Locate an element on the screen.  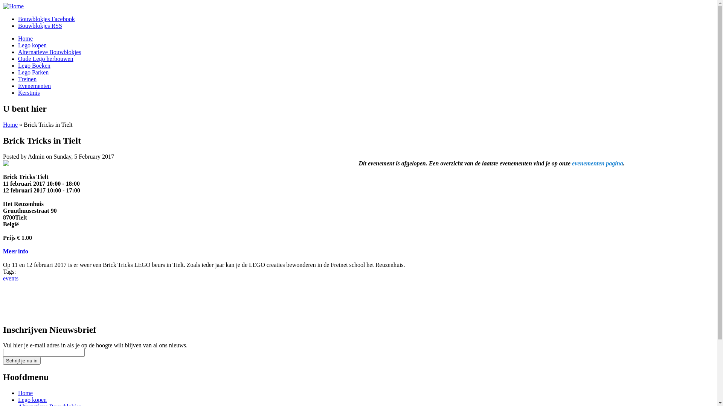
Lego kopen is located at coordinates (32, 45).